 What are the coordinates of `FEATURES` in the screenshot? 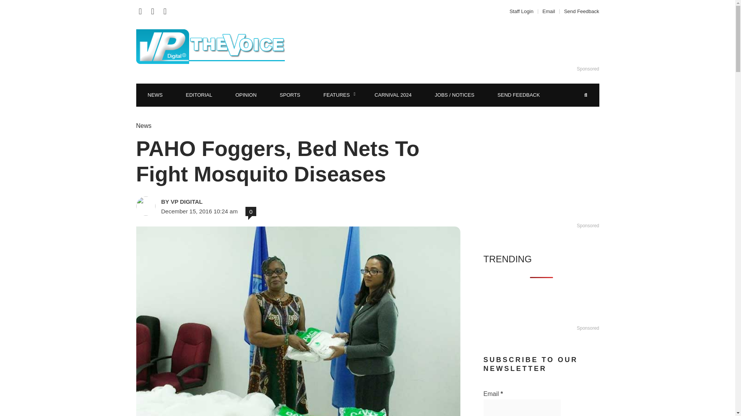 It's located at (337, 95).